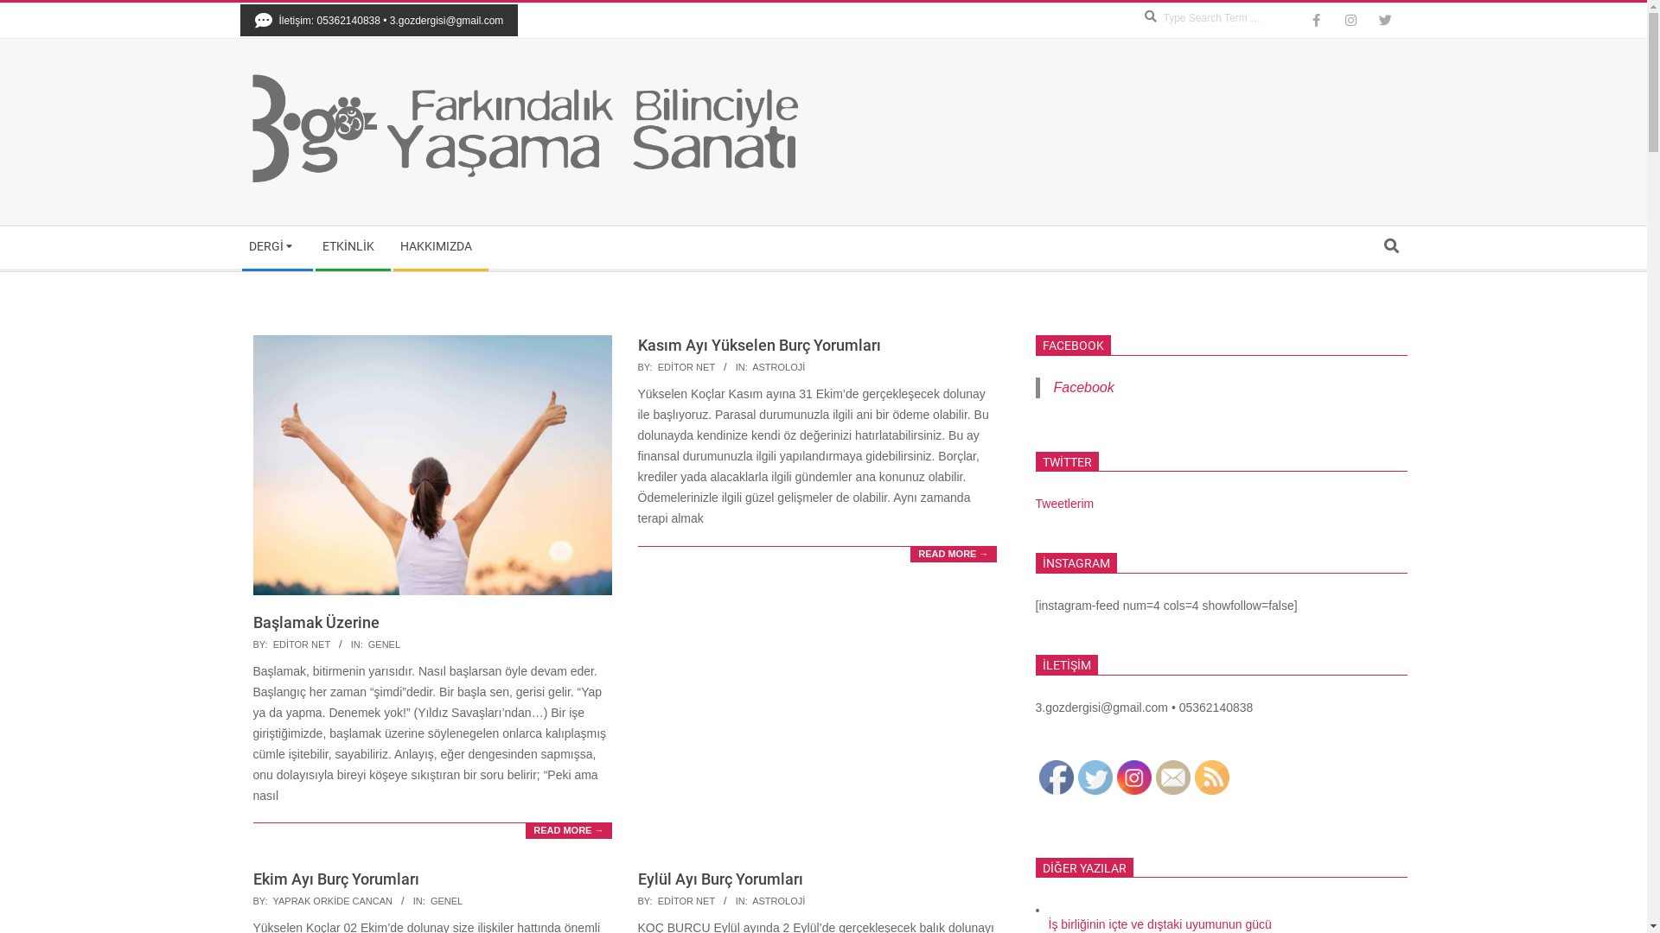 The height and width of the screenshot is (933, 1660). What do you see at coordinates (1083, 387) in the screenshot?
I see `Facebook` at bounding box center [1083, 387].